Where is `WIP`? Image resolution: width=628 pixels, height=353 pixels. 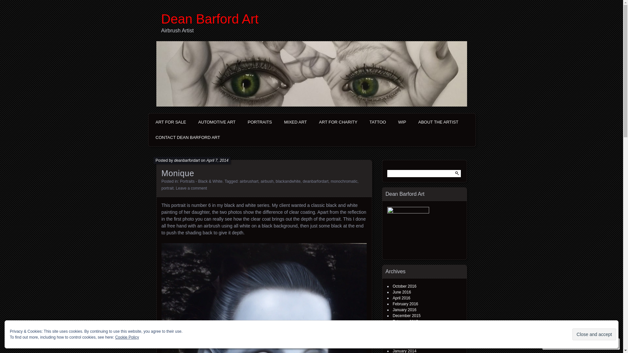 WIP is located at coordinates (402, 122).